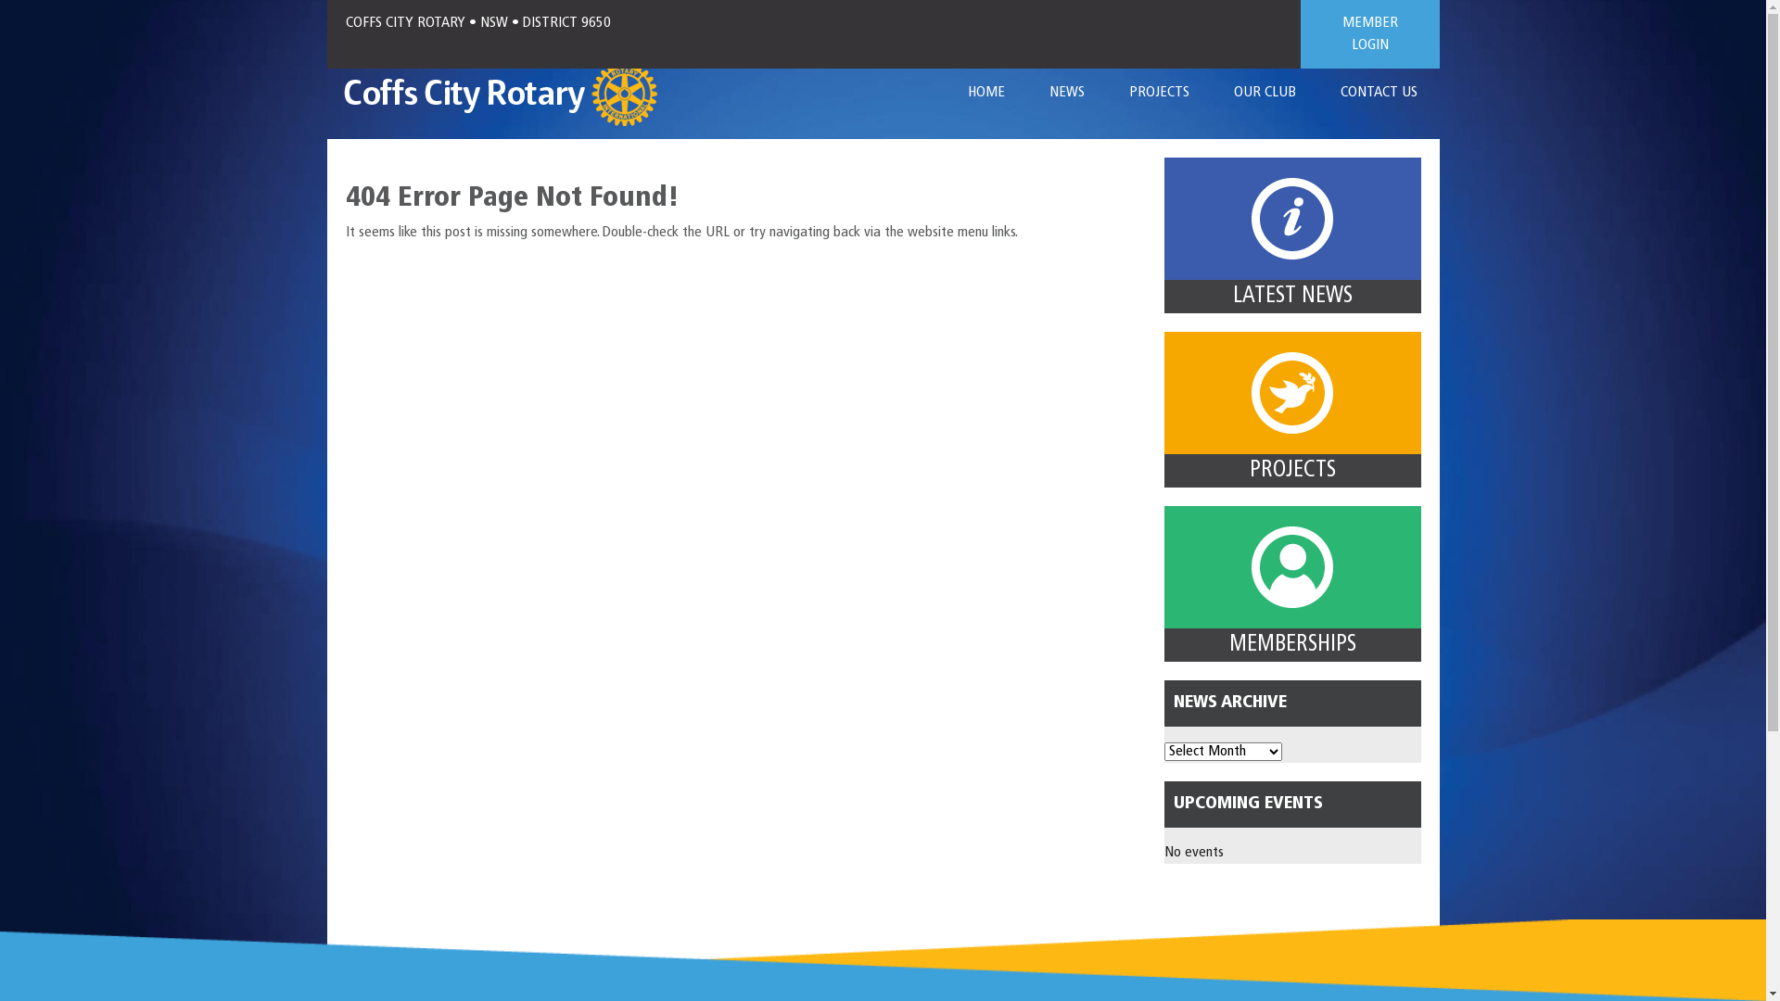  Describe the element at coordinates (1067, 93) in the screenshot. I see `NEWS` at that location.